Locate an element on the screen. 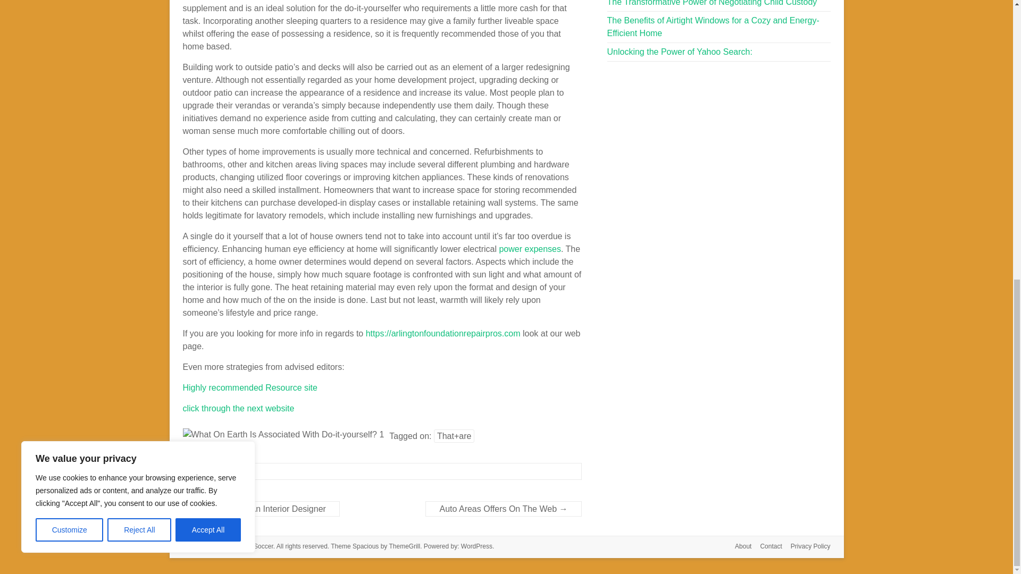  WordPress is located at coordinates (476, 546).